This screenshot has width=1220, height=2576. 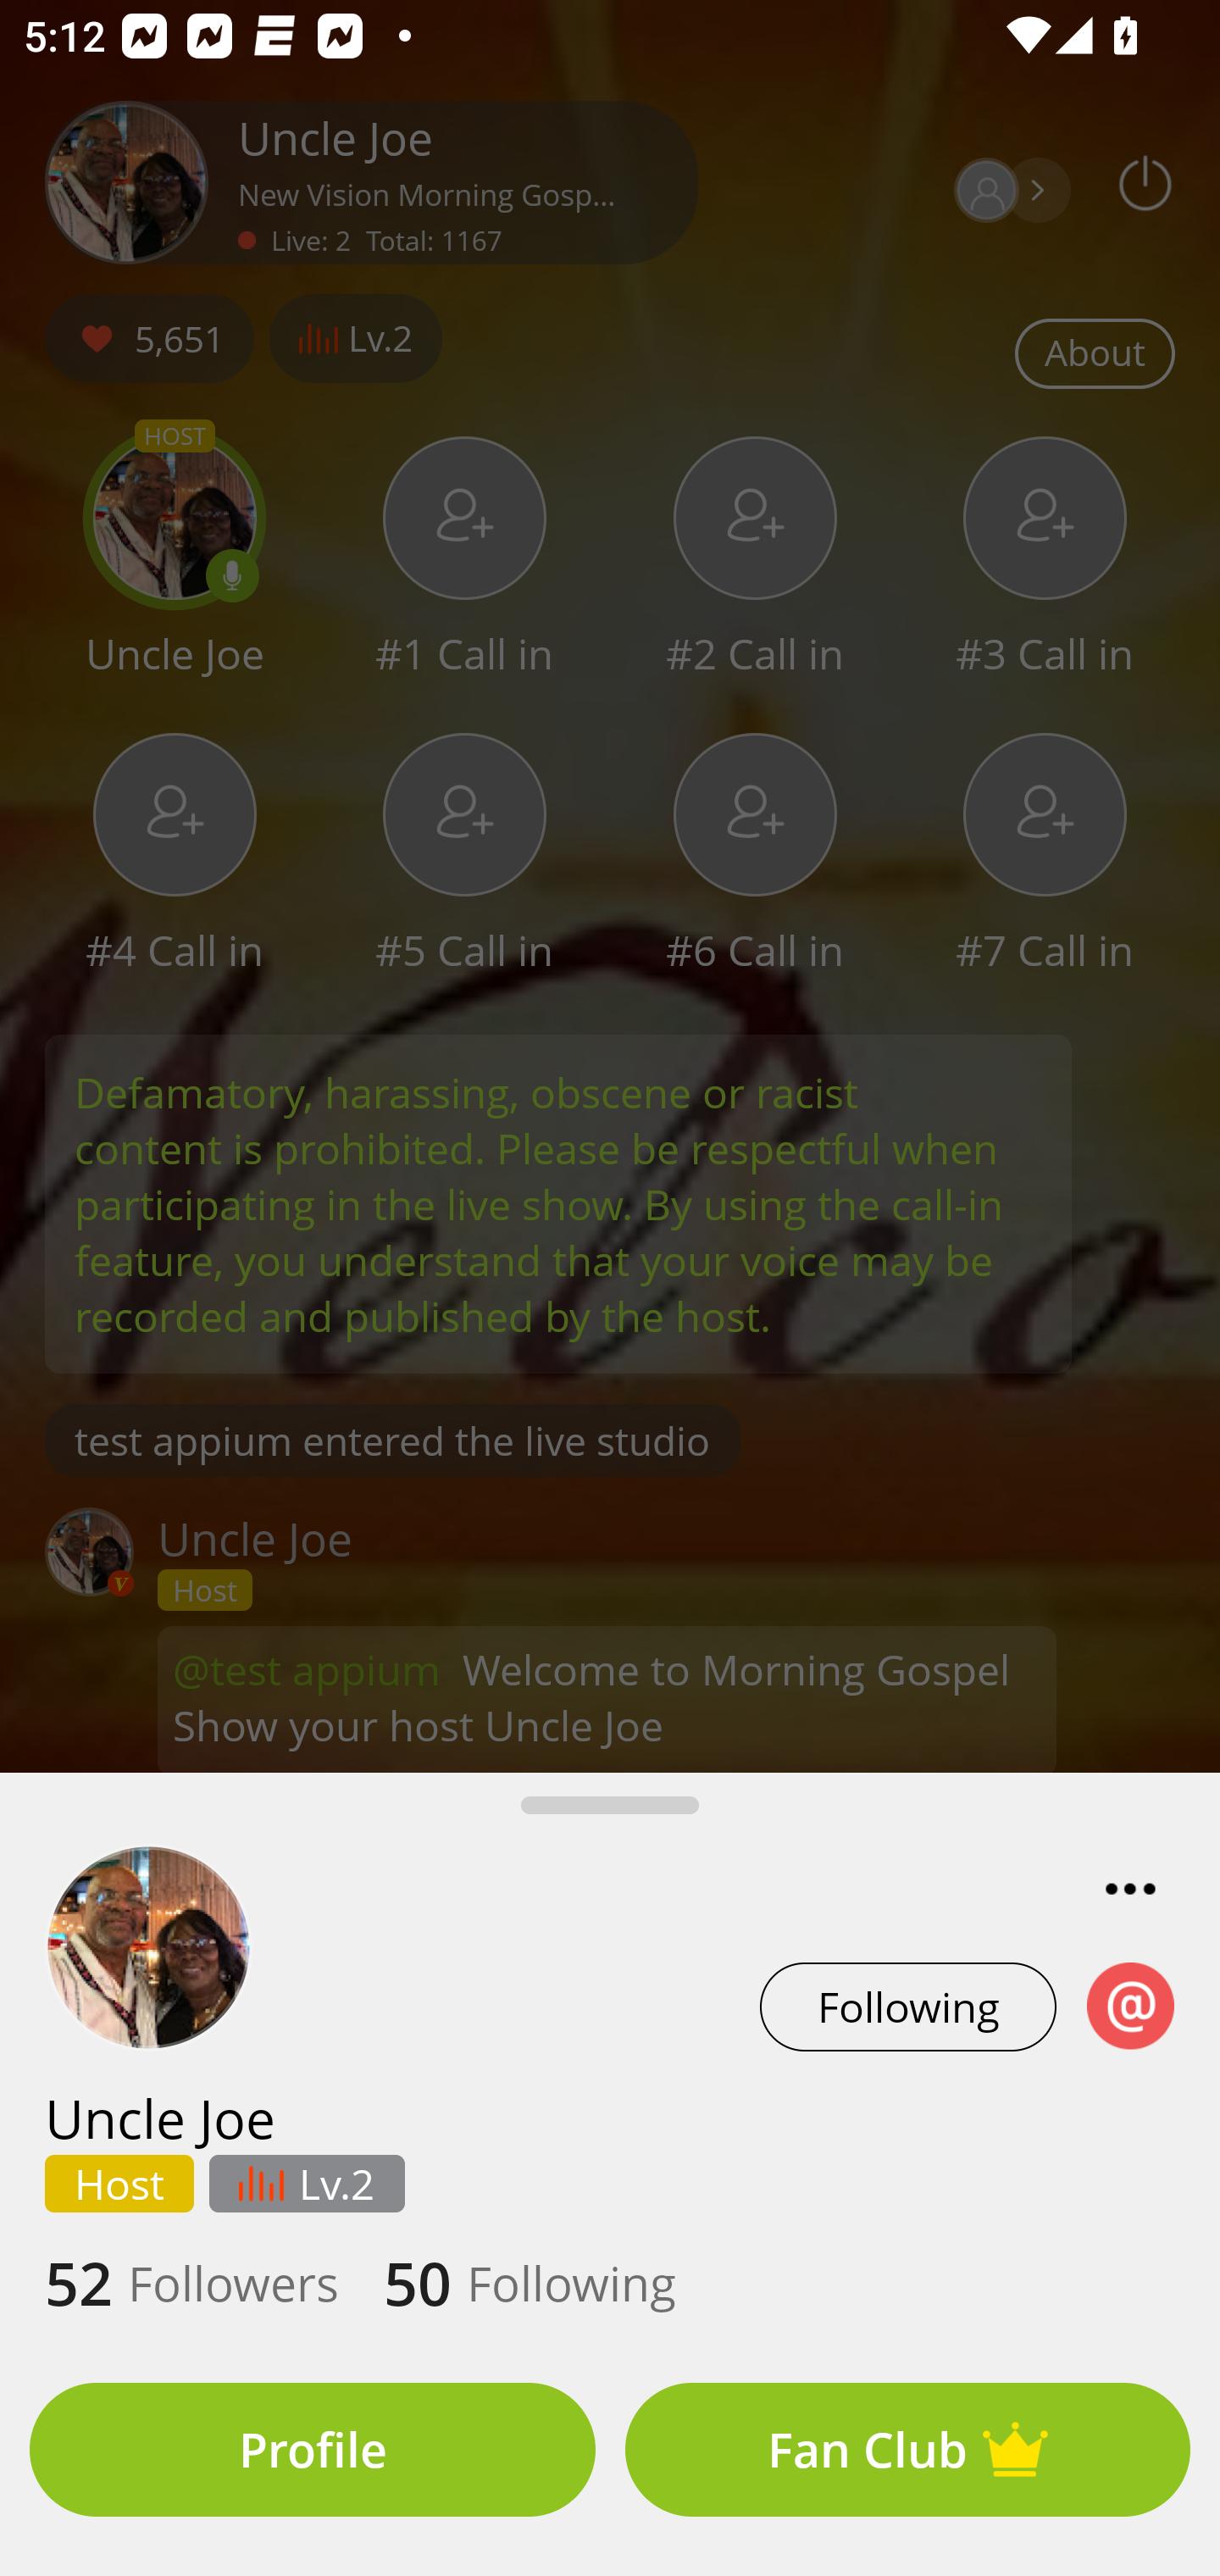 What do you see at coordinates (908, 2007) in the screenshot?
I see `Following` at bounding box center [908, 2007].